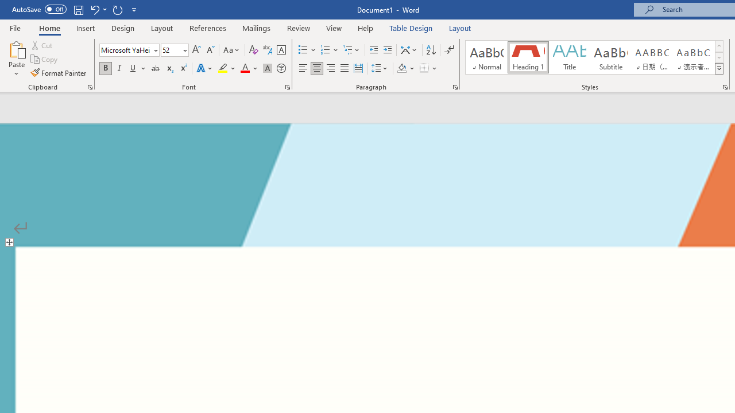 Image resolution: width=735 pixels, height=413 pixels. What do you see at coordinates (45, 60) in the screenshot?
I see `Copy` at bounding box center [45, 60].